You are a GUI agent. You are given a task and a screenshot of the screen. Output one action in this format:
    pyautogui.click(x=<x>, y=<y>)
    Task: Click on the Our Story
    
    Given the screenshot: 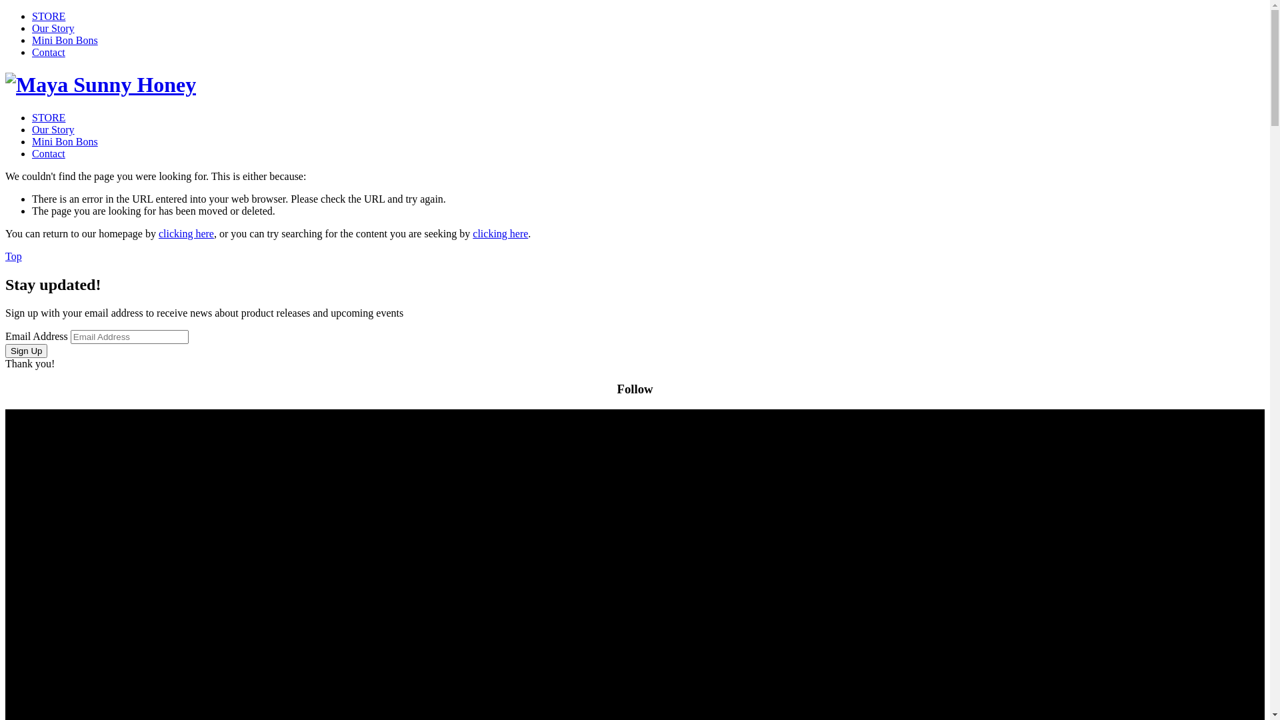 What is the action you would take?
    pyautogui.click(x=53, y=129)
    